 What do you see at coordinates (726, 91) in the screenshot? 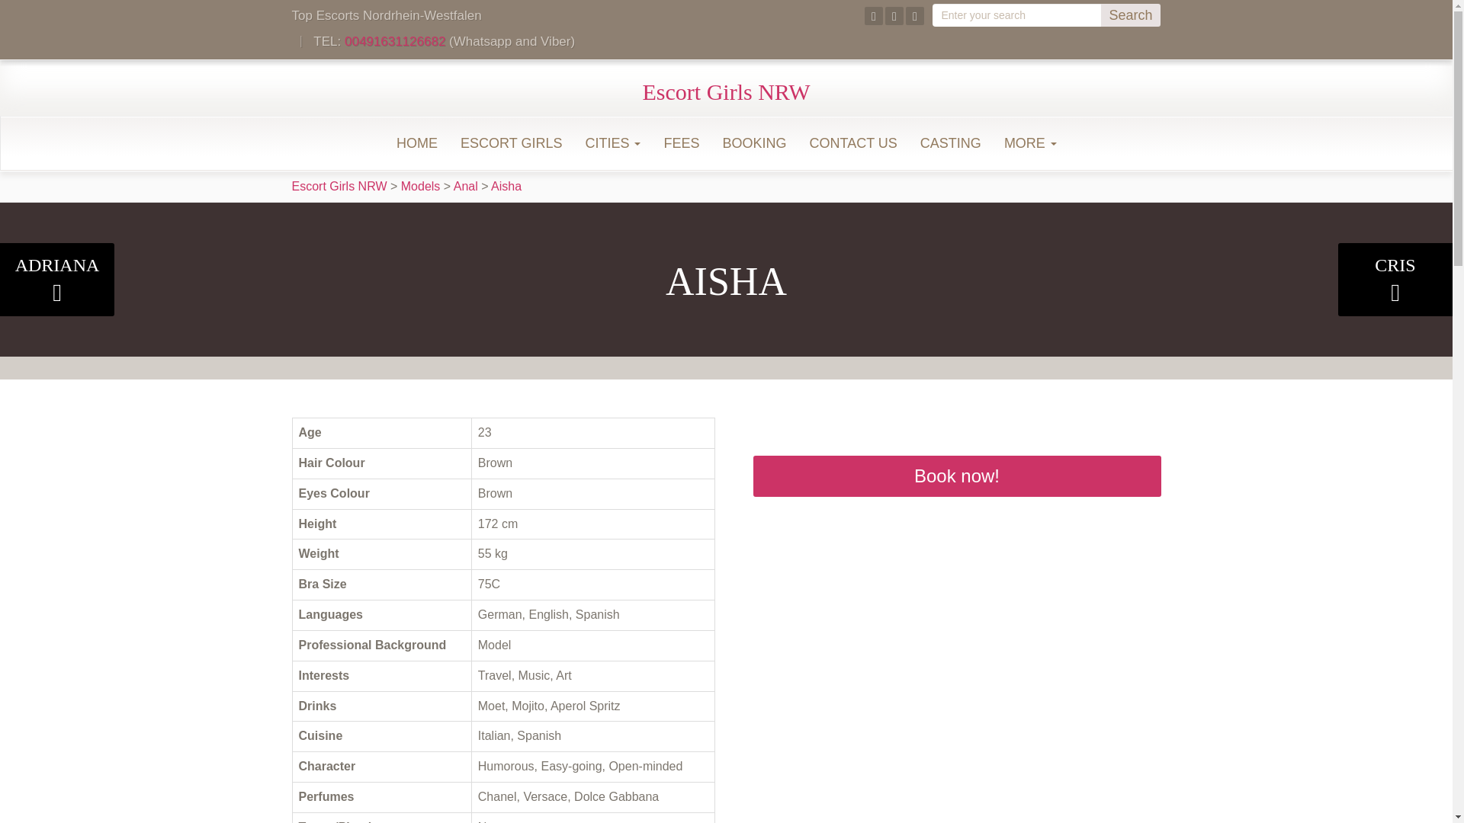
I see `Escort Girls NRW` at bounding box center [726, 91].